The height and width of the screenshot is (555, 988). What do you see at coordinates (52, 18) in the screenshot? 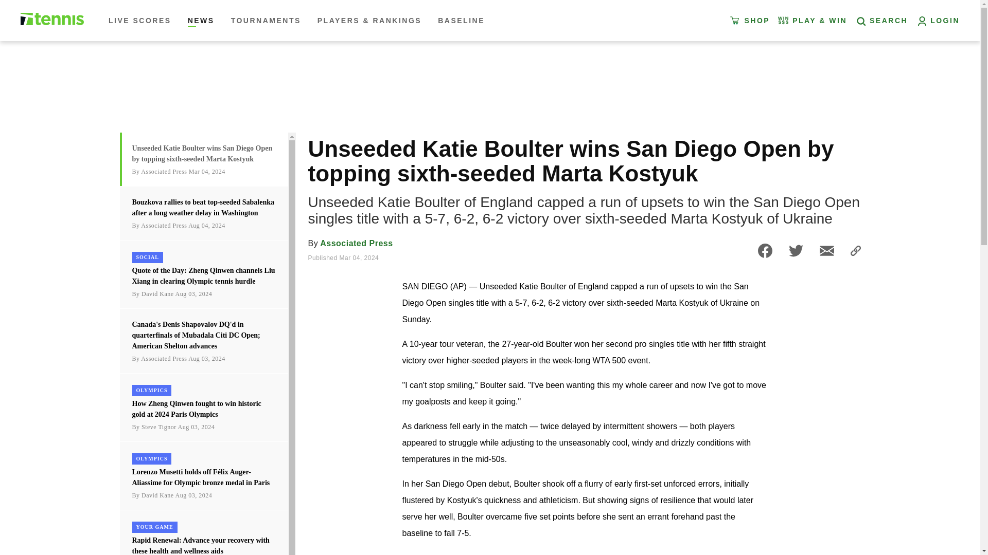
I see `Tennis.com` at bounding box center [52, 18].